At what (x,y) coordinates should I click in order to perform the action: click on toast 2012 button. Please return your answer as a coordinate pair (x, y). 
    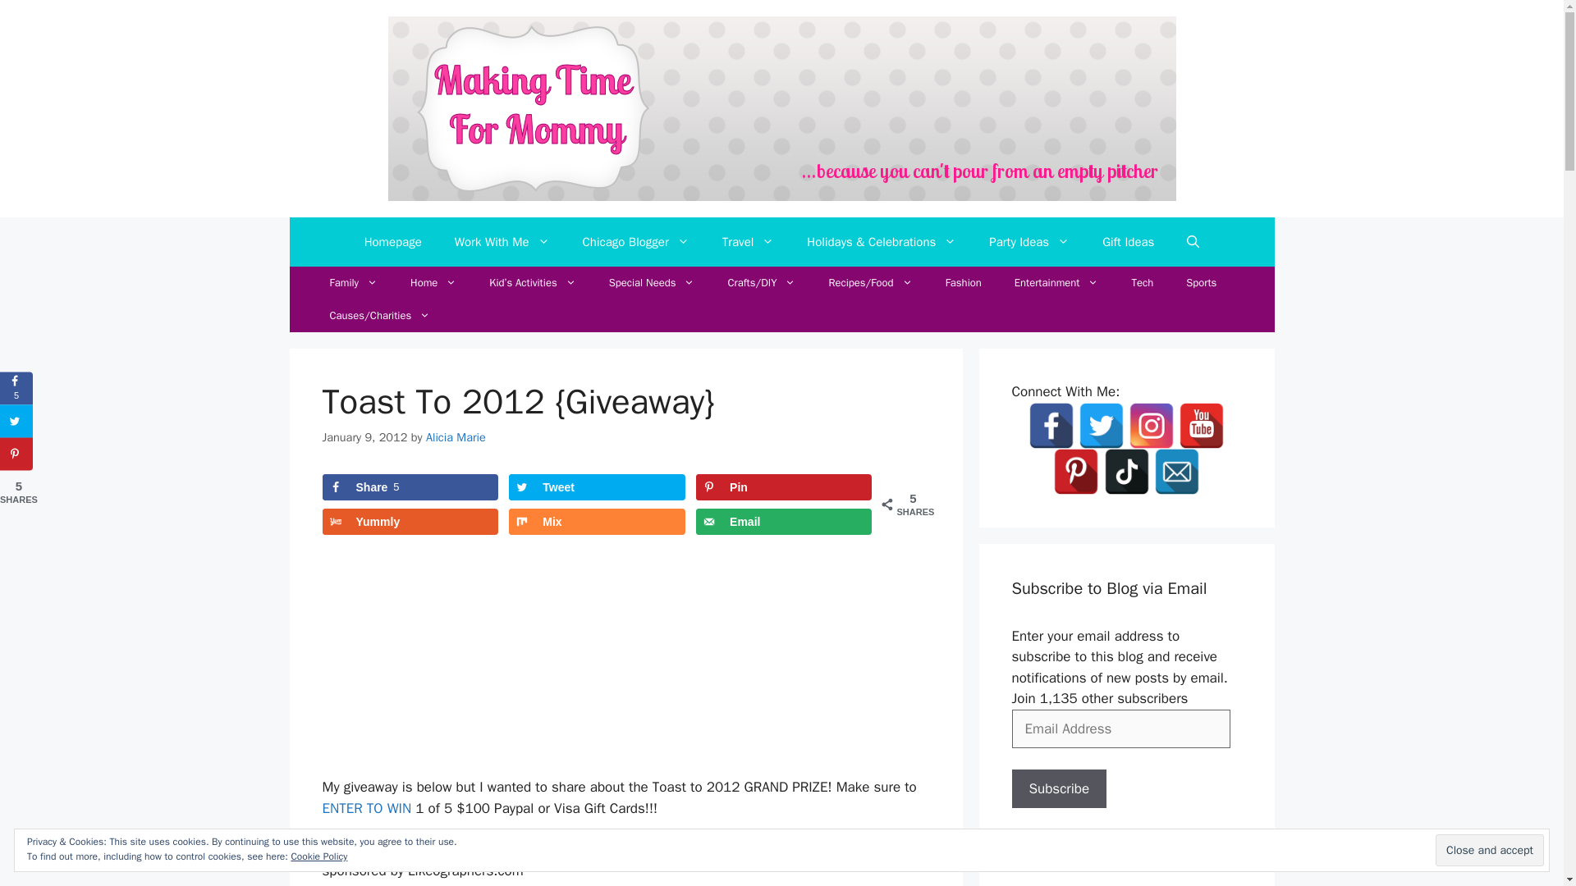
    Looking at the image, I should click on (625, 660).